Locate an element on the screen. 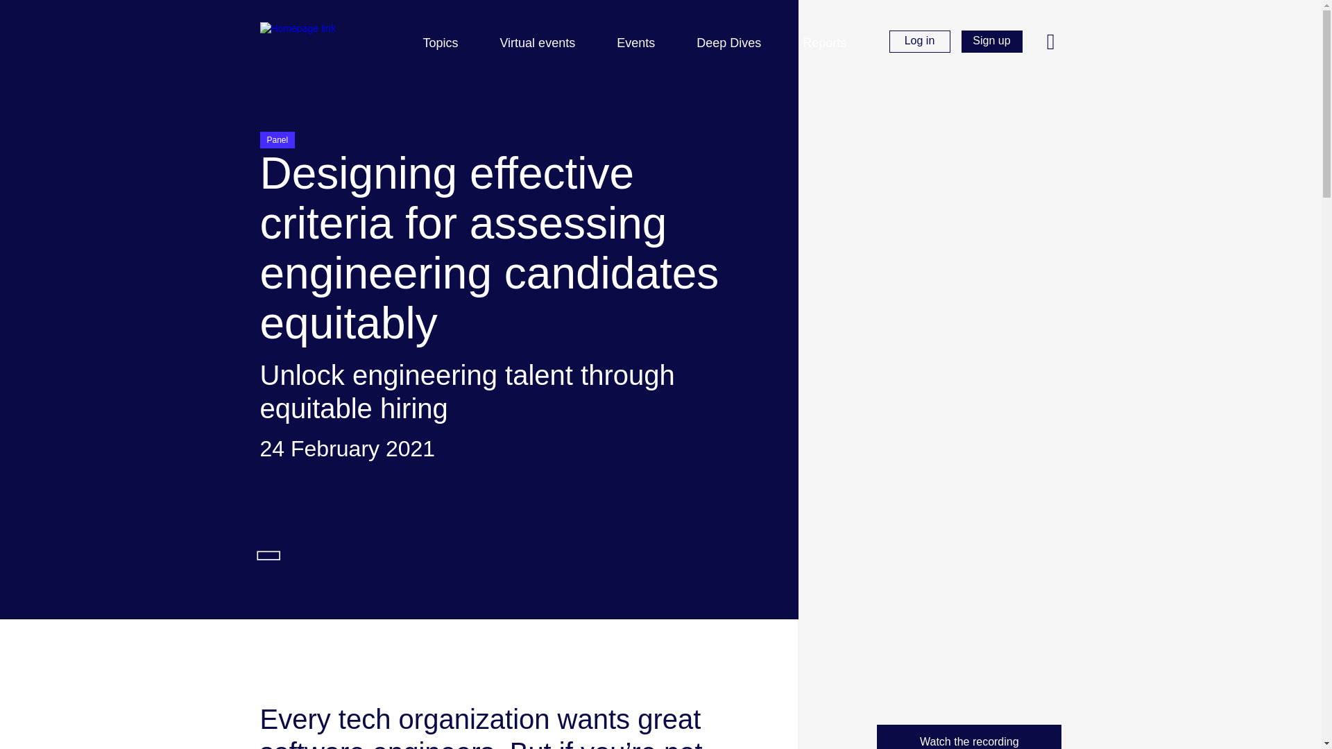  Topics is located at coordinates (450, 43).